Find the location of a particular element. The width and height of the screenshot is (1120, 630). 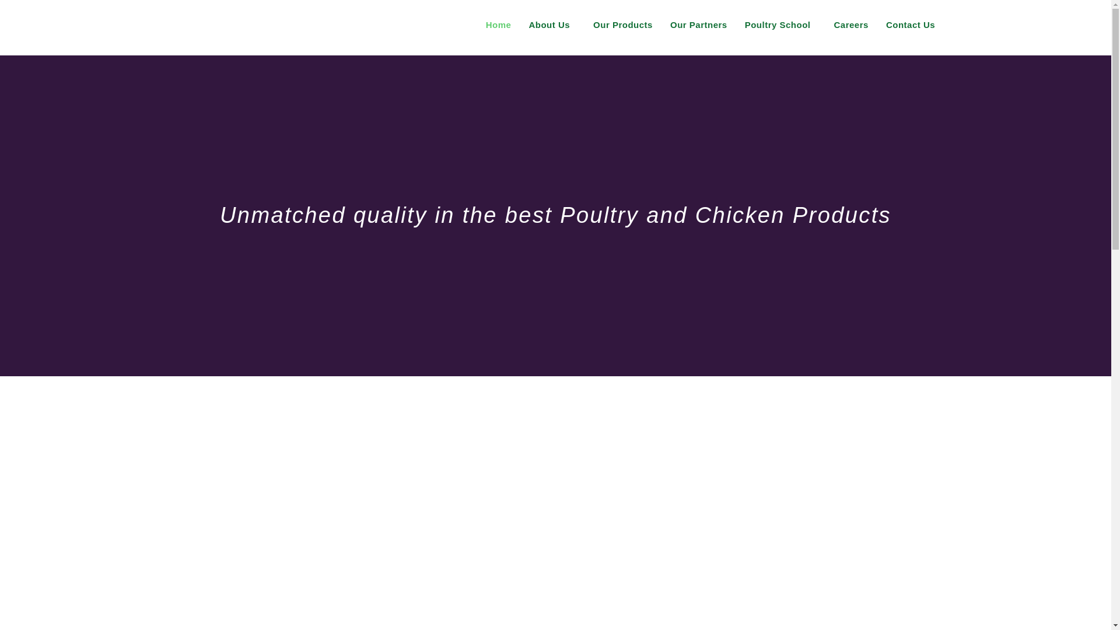

Our Products is located at coordinates (623, 24).